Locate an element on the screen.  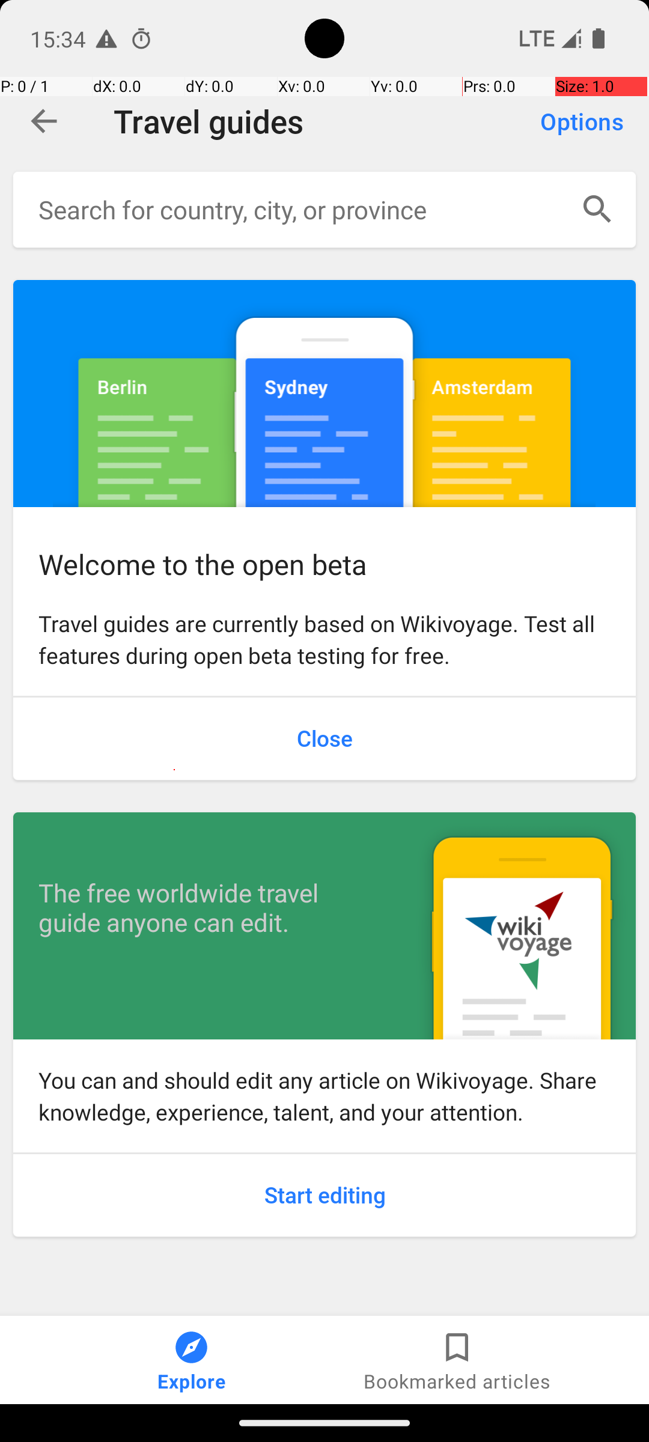
Options is located at coordinates (582, 121).